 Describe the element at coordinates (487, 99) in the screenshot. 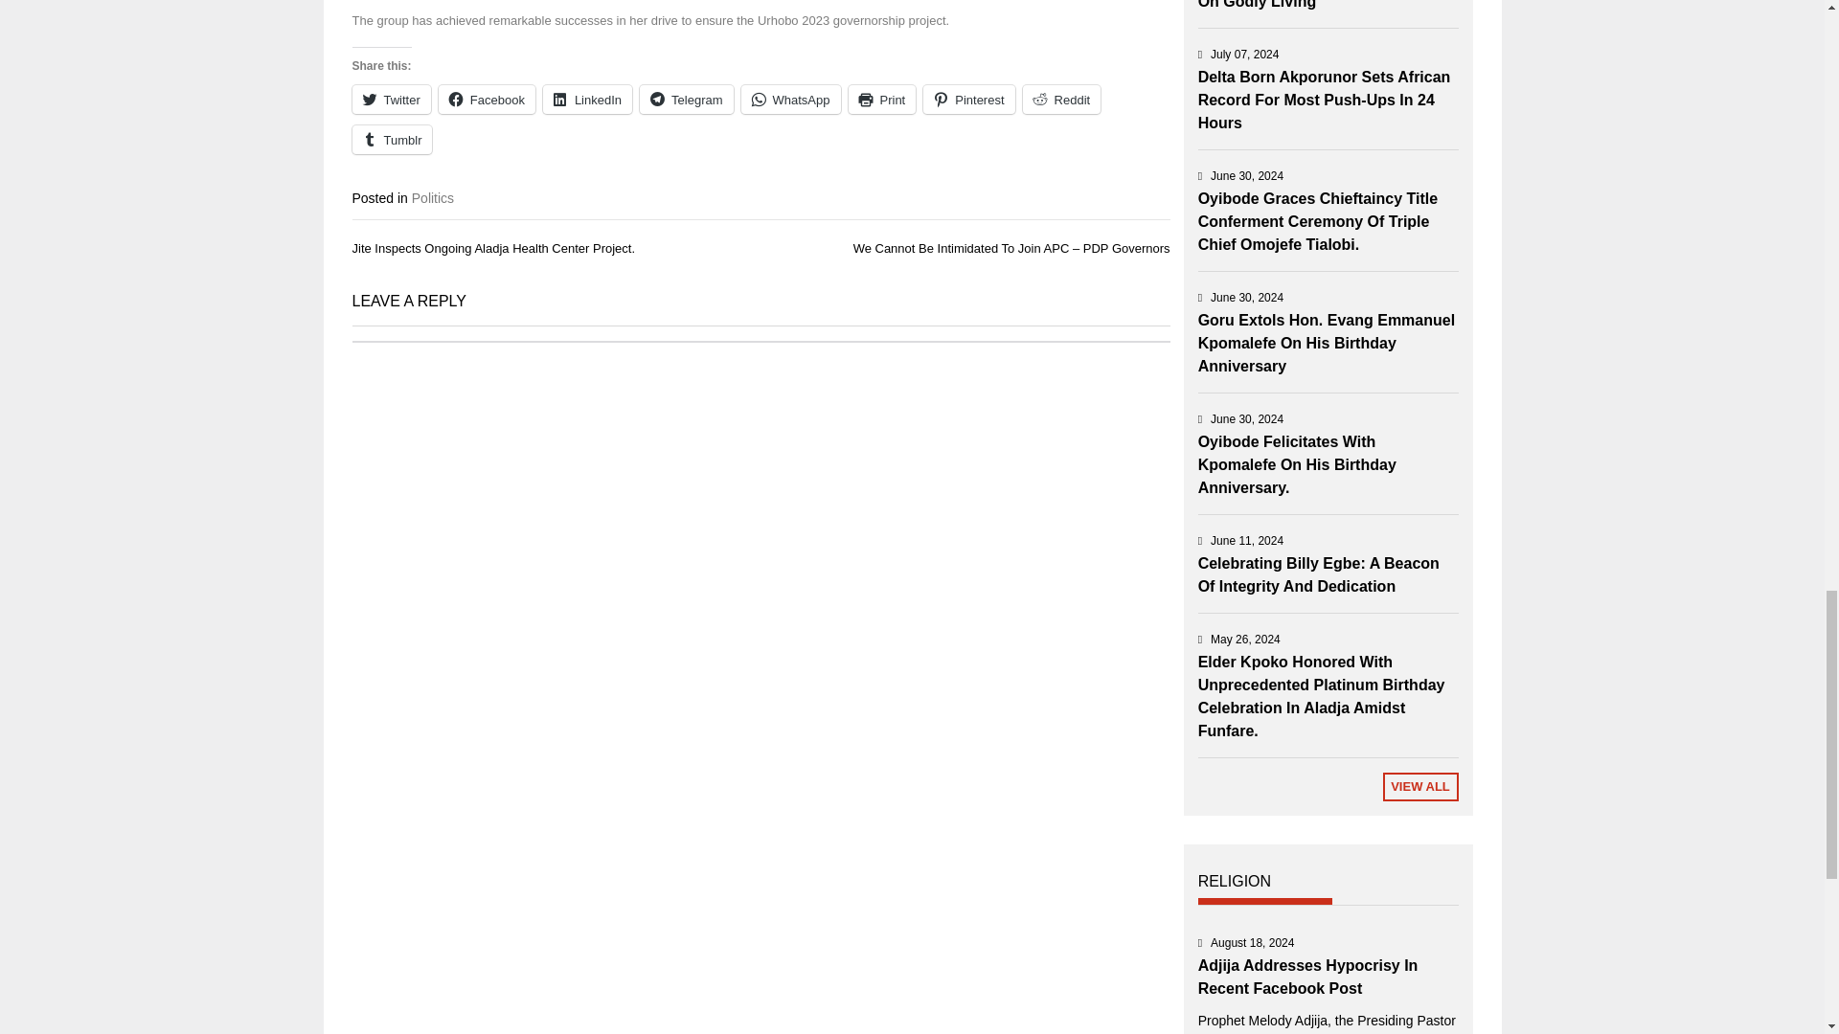

I see `Click to share on Facebook` at that location.